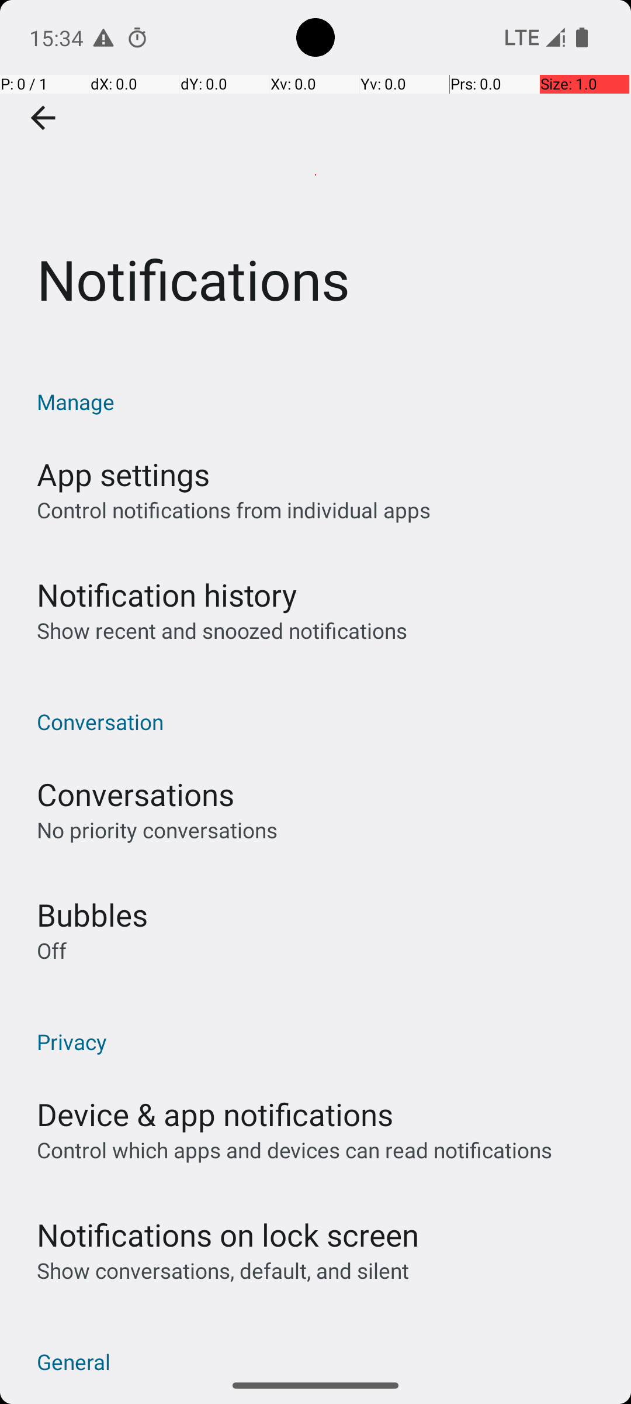  Describe the element at coordinates (234, 510) in the screenshot. I see `Control notifications from individual apps` at that location.